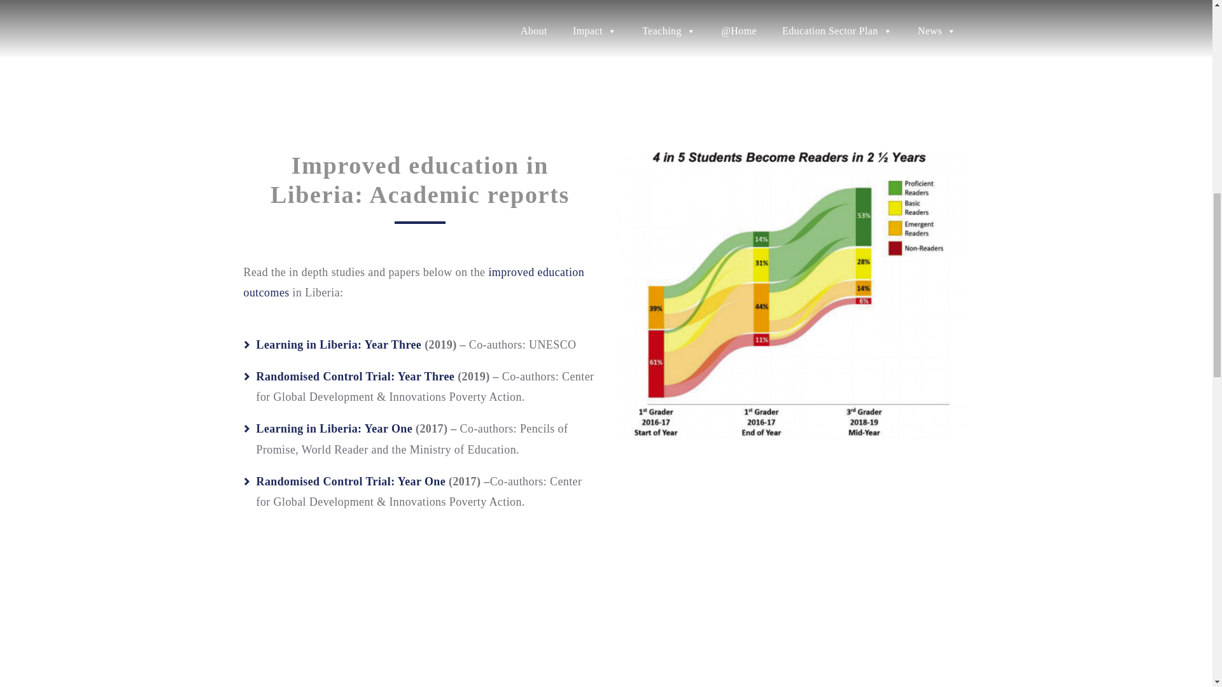 This screenshot has height=687, width=1222. Describe the element at coordinates (339, 345) in the screenshot. I see `Learning in Liberia: Year Three` at that location.